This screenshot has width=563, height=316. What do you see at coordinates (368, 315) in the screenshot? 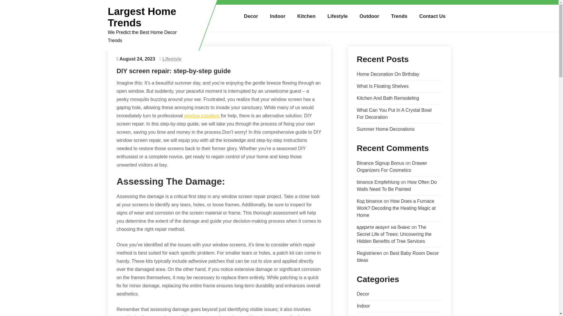
I see `Information` at bounding box center [368, 315].